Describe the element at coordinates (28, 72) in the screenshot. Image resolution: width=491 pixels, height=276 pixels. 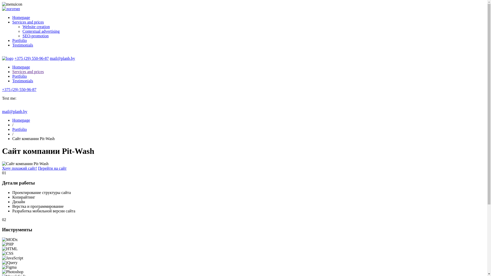
I see `Services and prices` at that location.